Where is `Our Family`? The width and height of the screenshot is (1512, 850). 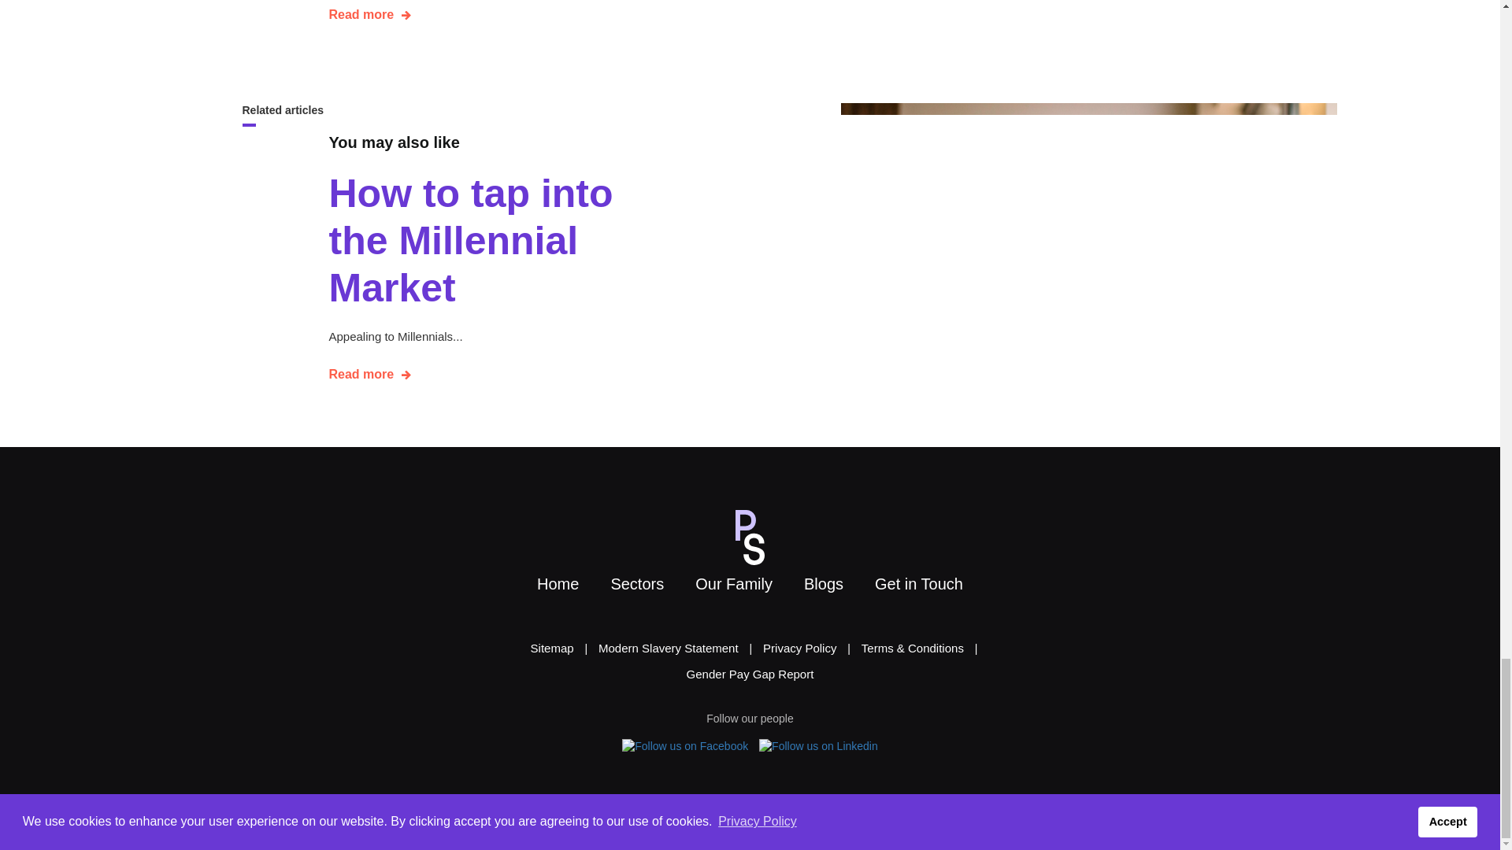 Our Family is located at coordinates (733, 584).